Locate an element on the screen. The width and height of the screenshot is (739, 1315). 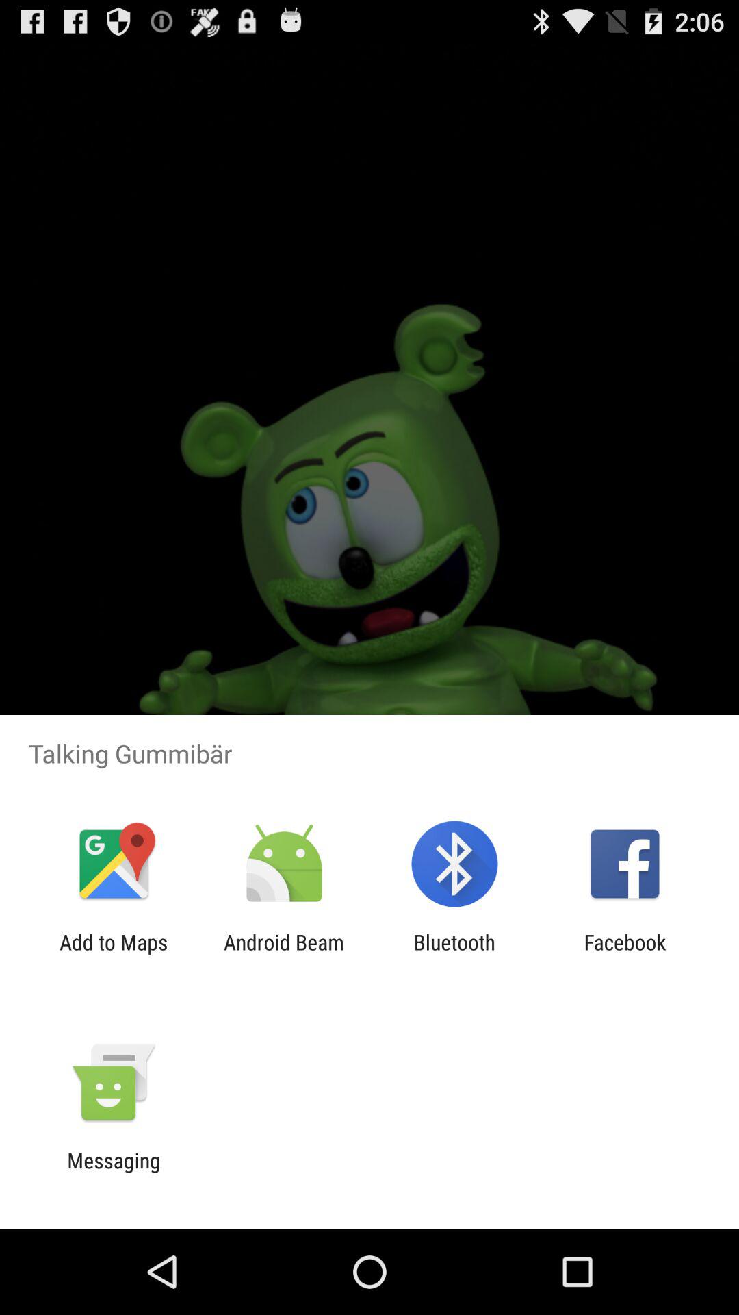
press the item next to facebook icon is located at coordinates (454, 954).